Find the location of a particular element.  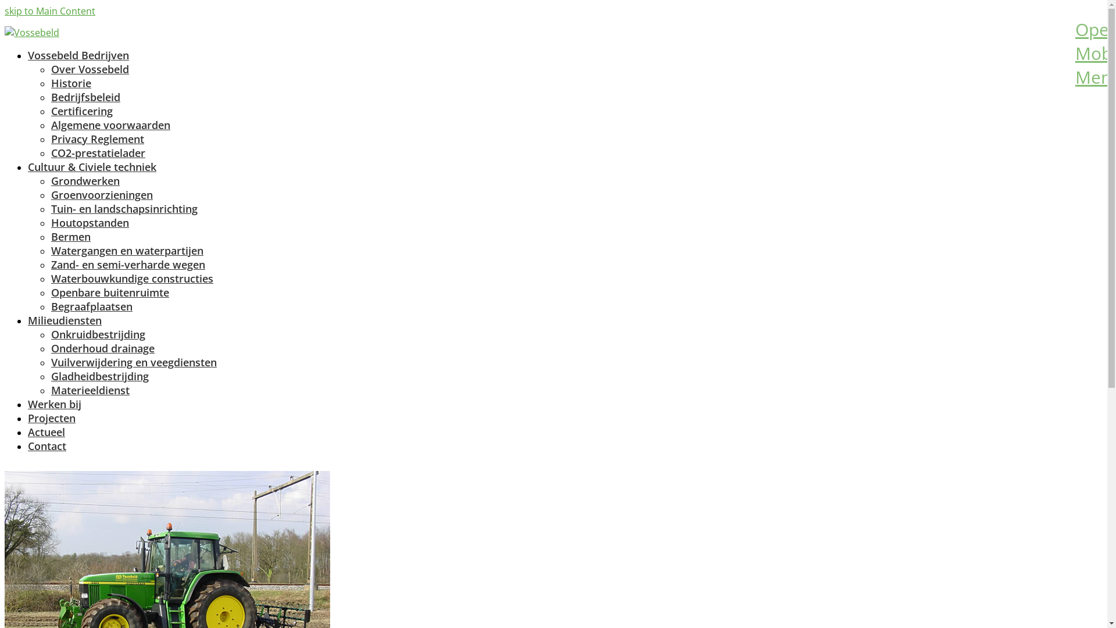

CO2-prestatielader is located at coordinates (98, 153).